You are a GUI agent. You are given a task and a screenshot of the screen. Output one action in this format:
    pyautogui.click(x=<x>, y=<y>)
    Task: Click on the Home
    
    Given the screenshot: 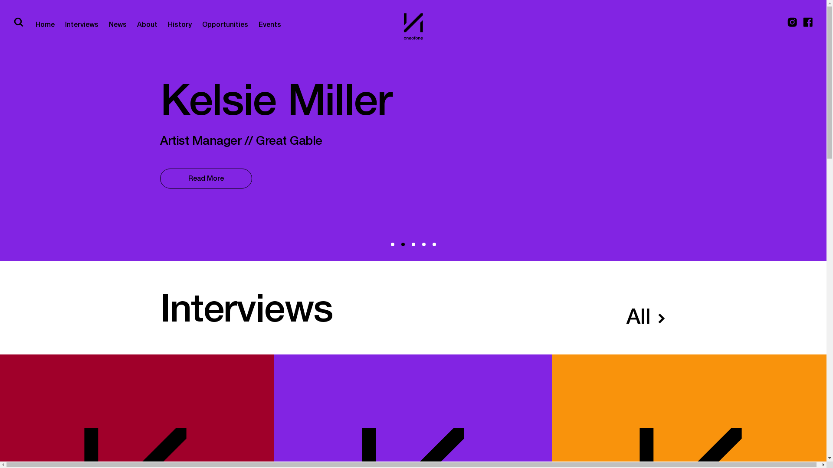 What is the action you would take?
    pyautogui.click(x=45, y=26)
    